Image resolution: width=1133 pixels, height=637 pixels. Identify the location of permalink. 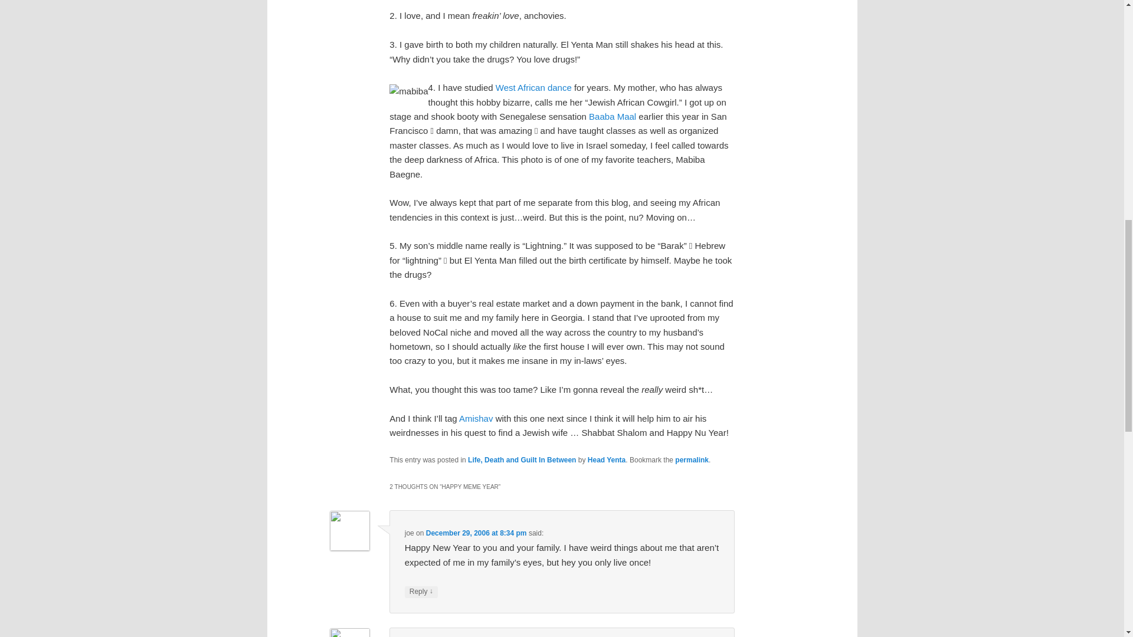
(692, 460).